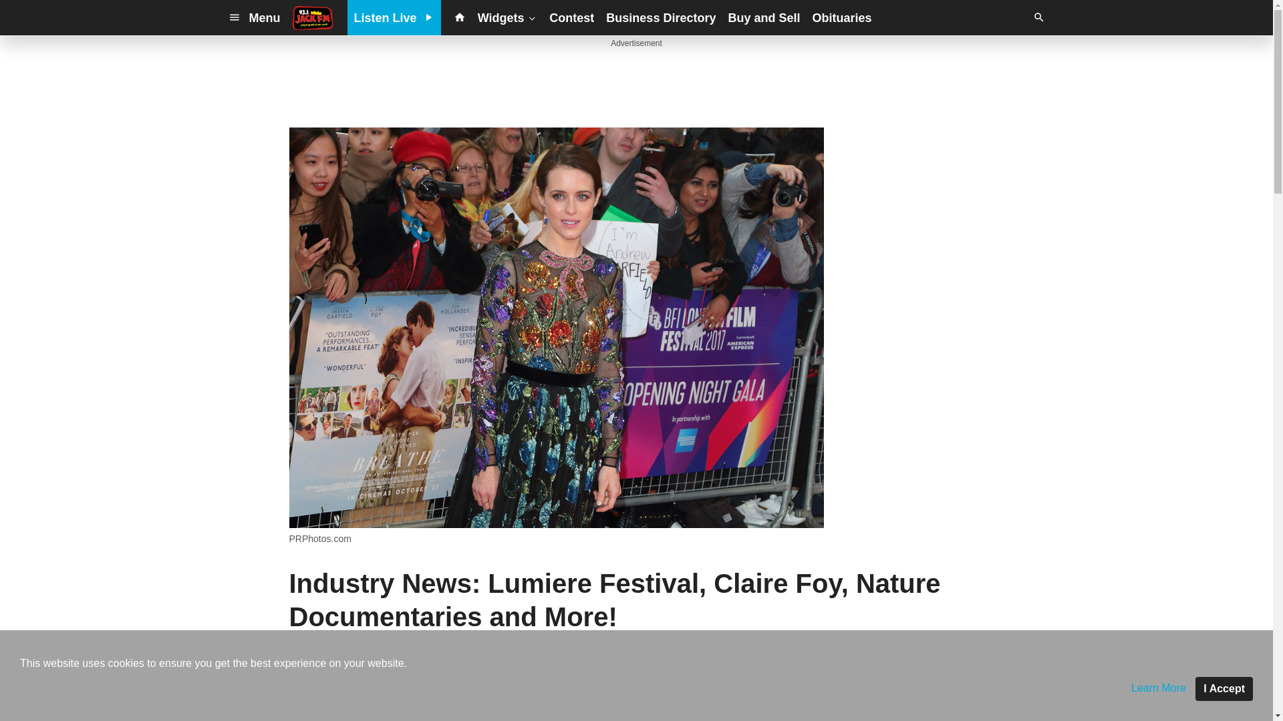  What do you see at coordinates (660, 17) in the screenshot?
I see `Business Directory` at bounding box center [660, 17].